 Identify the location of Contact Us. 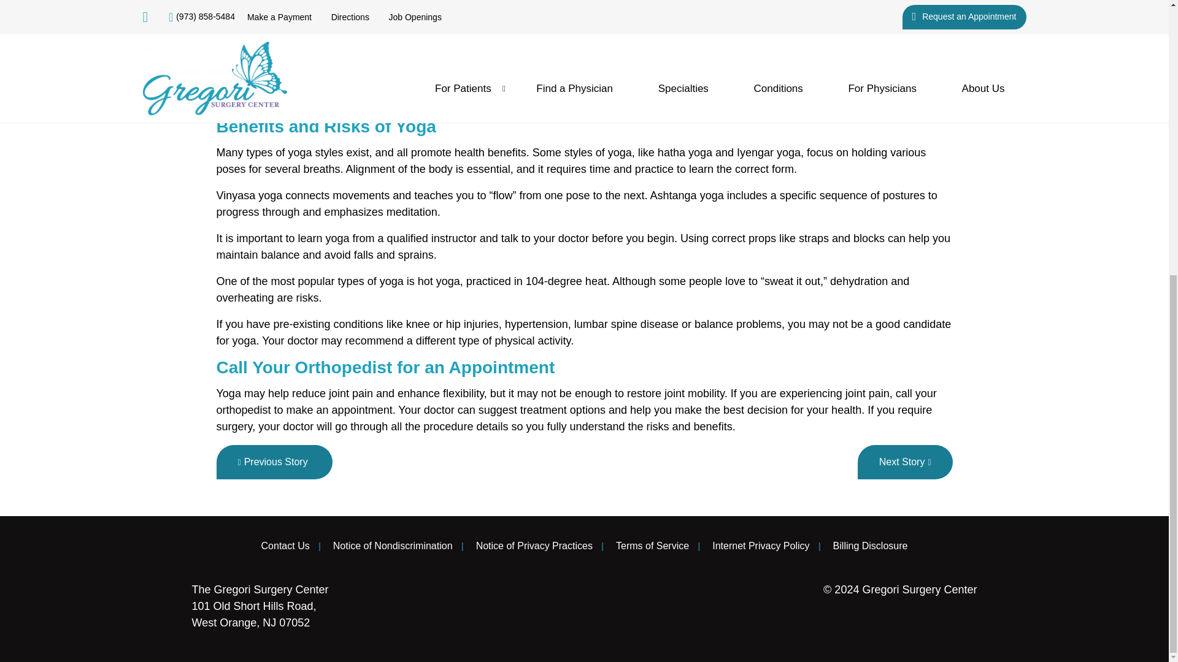
(285, 546).